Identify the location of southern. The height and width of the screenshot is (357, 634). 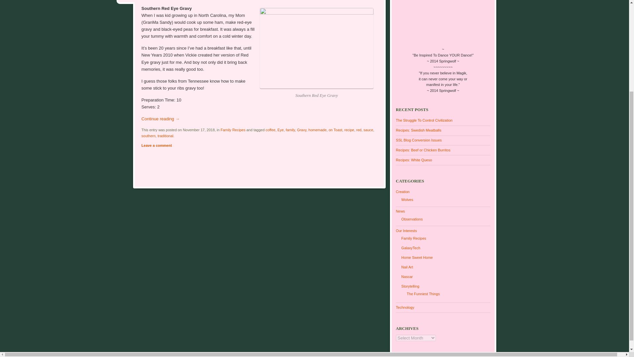
(148, 136).